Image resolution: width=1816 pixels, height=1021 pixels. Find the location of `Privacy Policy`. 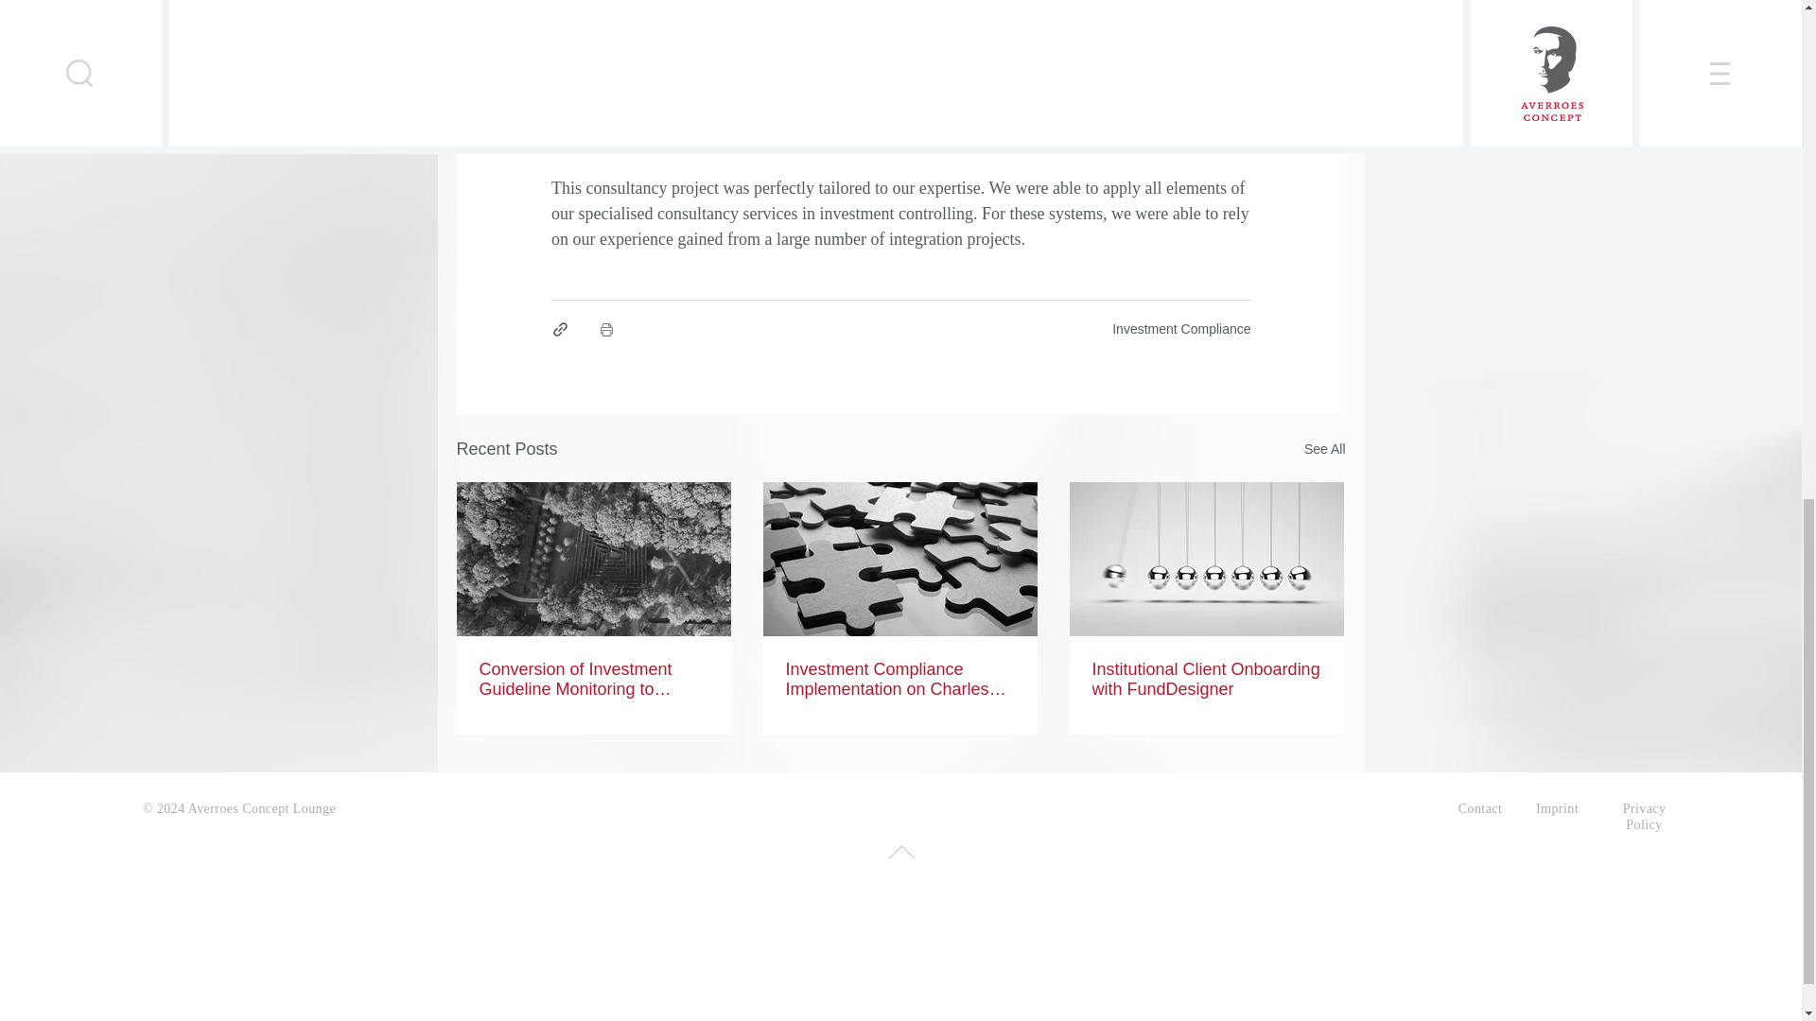

Privacy Policy is located at coordinates (1645, 816).